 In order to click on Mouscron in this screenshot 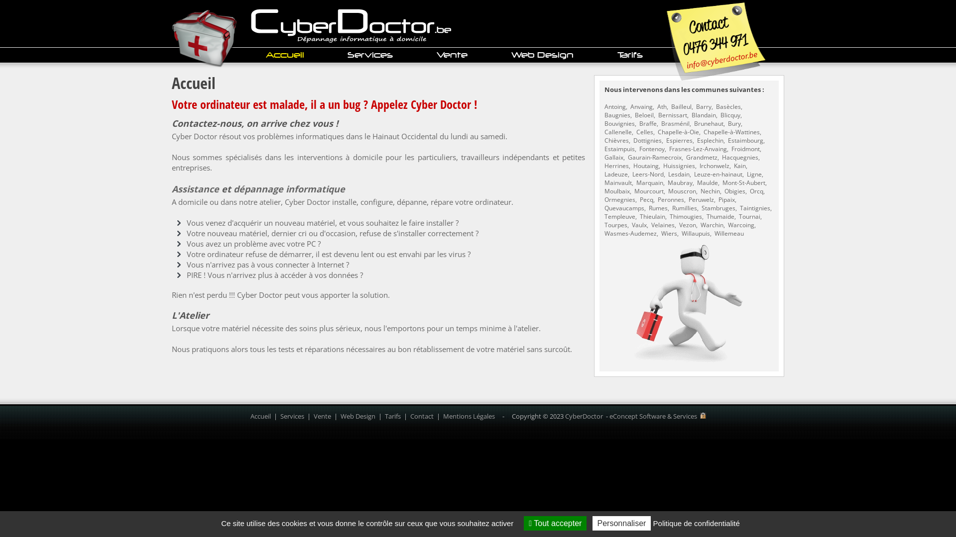, I will do `click(682, 191)`.